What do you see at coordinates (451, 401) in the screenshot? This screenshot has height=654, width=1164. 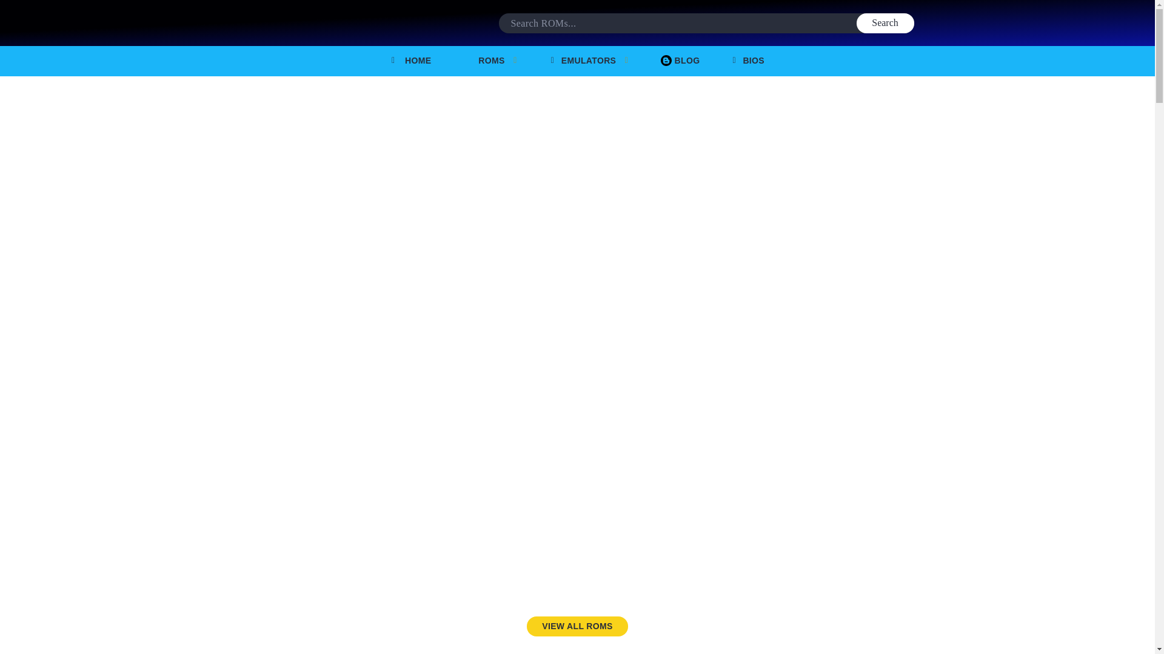 I see `Nintendo 3DS` at bounding box center [451, 401].